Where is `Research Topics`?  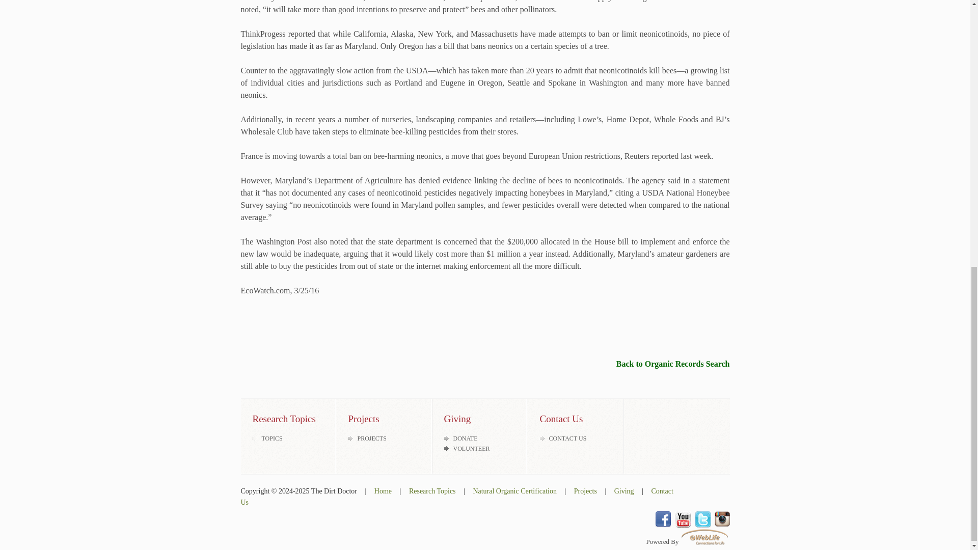
Research Topics is located at coordinates (432, 491).